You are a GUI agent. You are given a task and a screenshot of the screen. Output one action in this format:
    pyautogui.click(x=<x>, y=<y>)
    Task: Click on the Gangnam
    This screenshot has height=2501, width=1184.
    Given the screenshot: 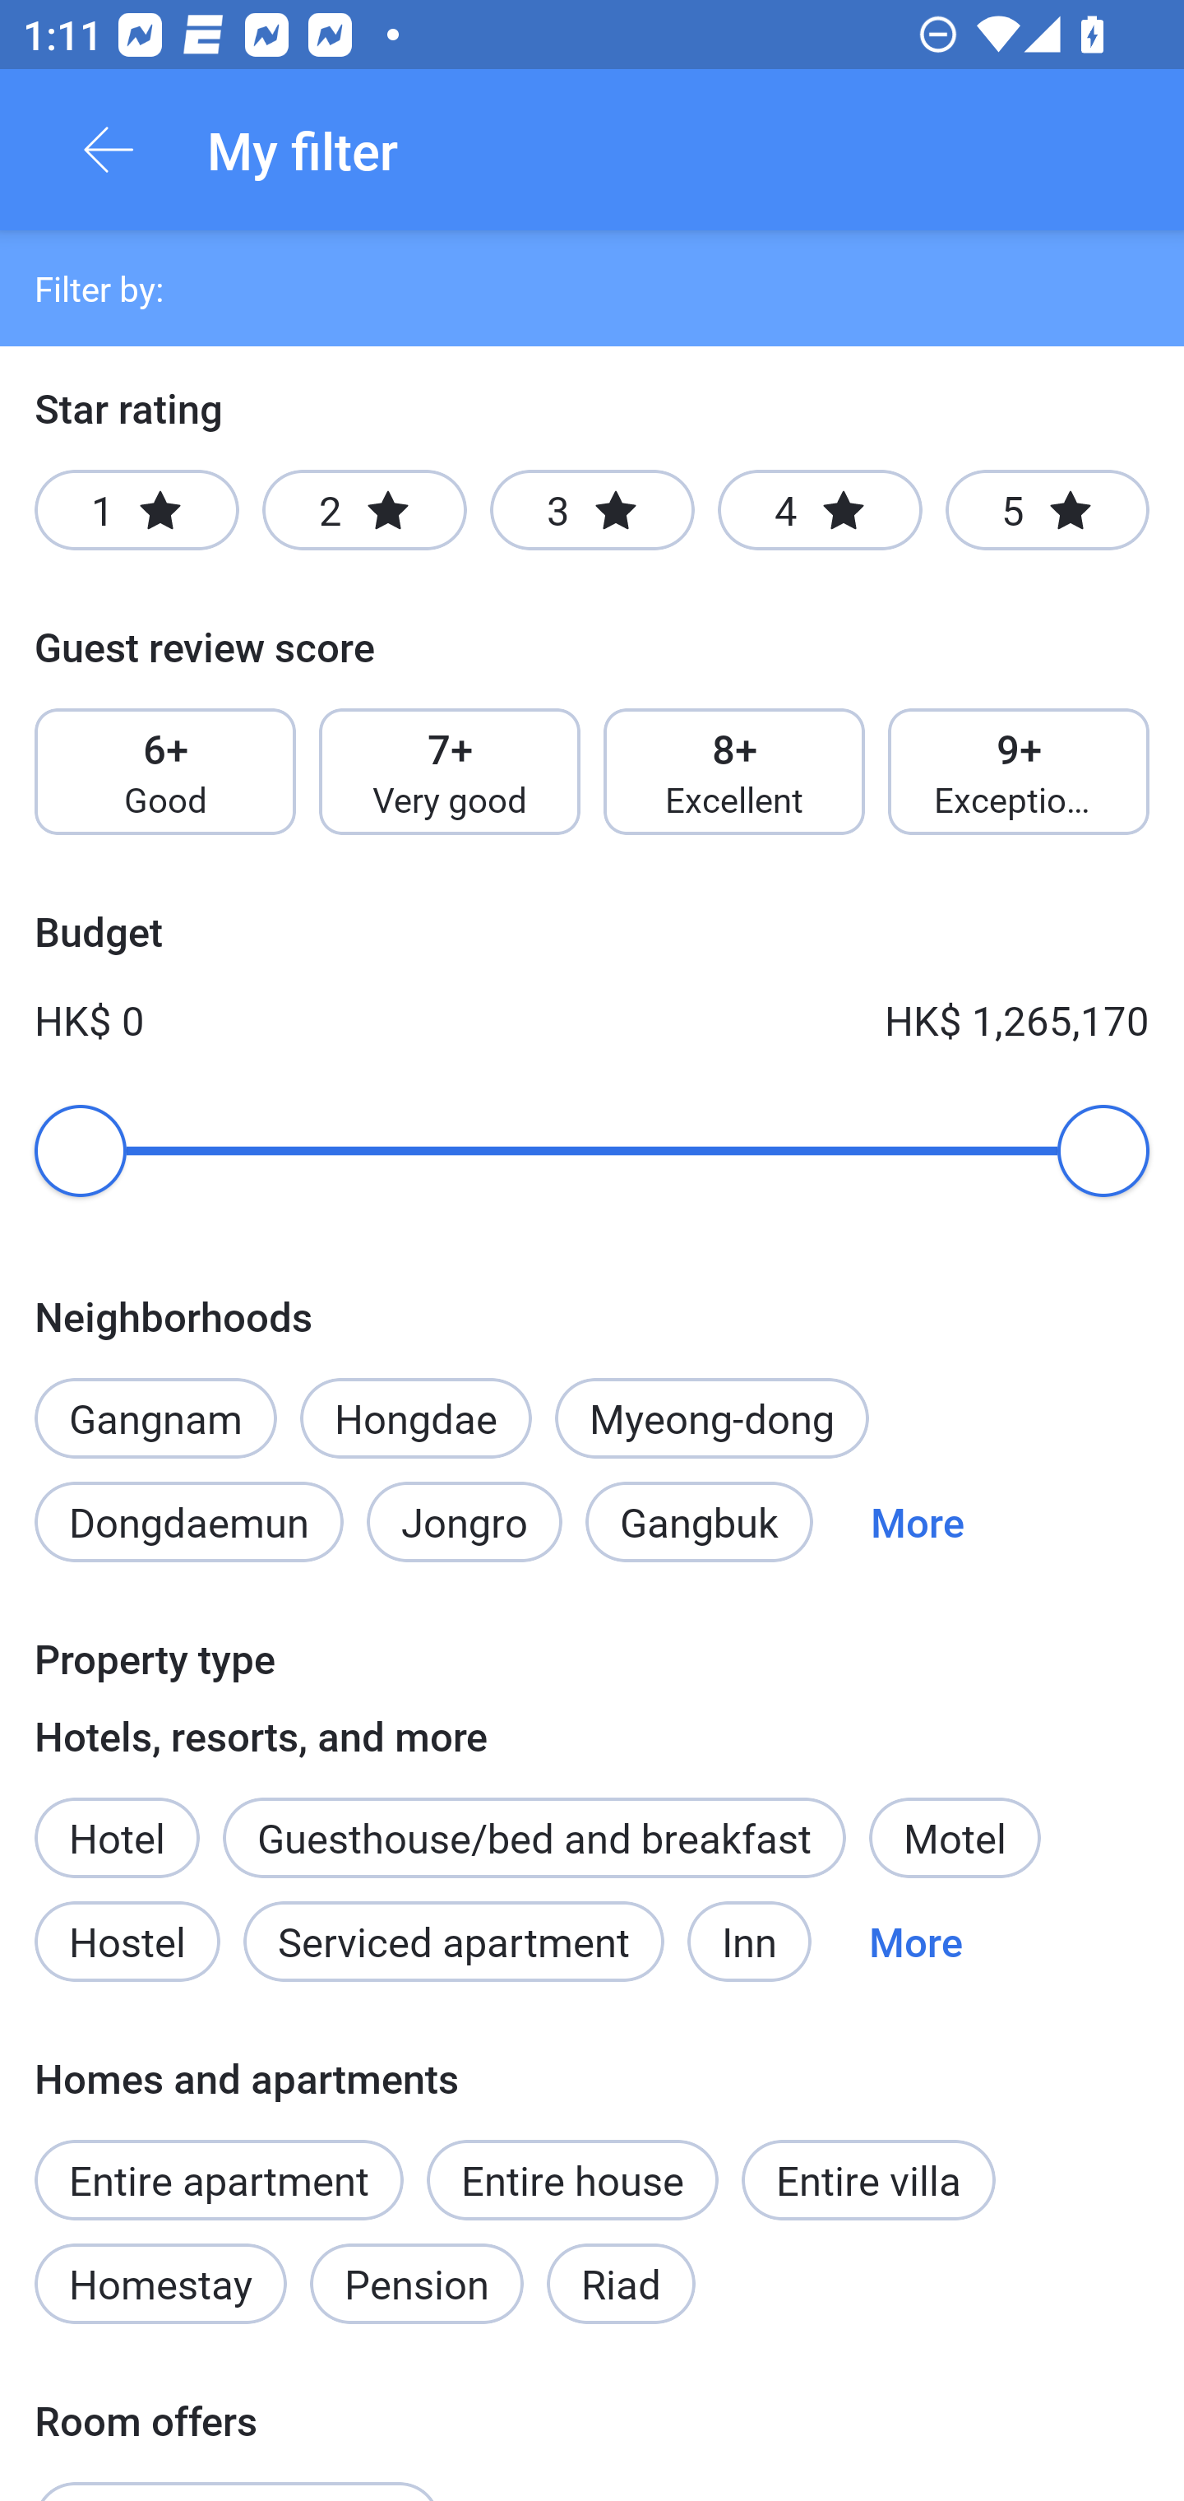 What is the action you would take?
    pyautogui.click(x=155, y=1400)
    